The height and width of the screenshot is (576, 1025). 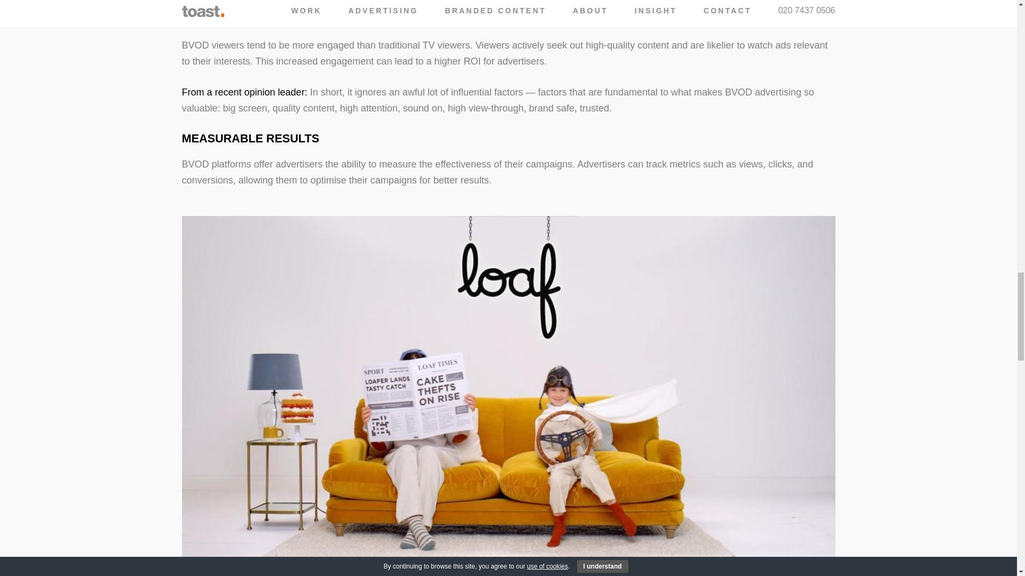 What do you see at coordinates (243, 92) in the screenshot?
I see `BVOD Effectiveness` at bounding box center [243, 92].